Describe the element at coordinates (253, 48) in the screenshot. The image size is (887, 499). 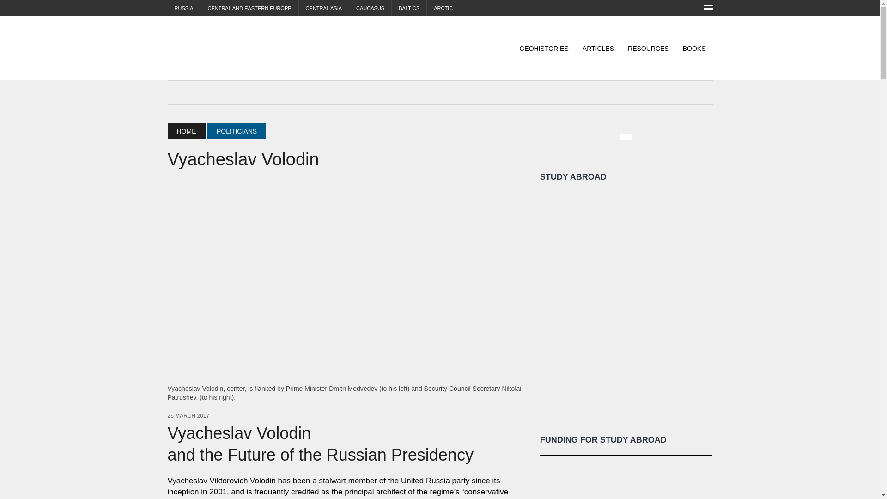
I see `GeoHistory` at that location.